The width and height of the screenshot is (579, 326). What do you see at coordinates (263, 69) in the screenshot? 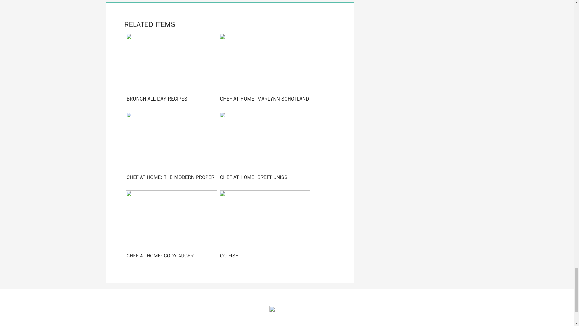
I see `CHEF AT HOME: MARLYNN SCHOTLAND` at bounding box center [263, 69].